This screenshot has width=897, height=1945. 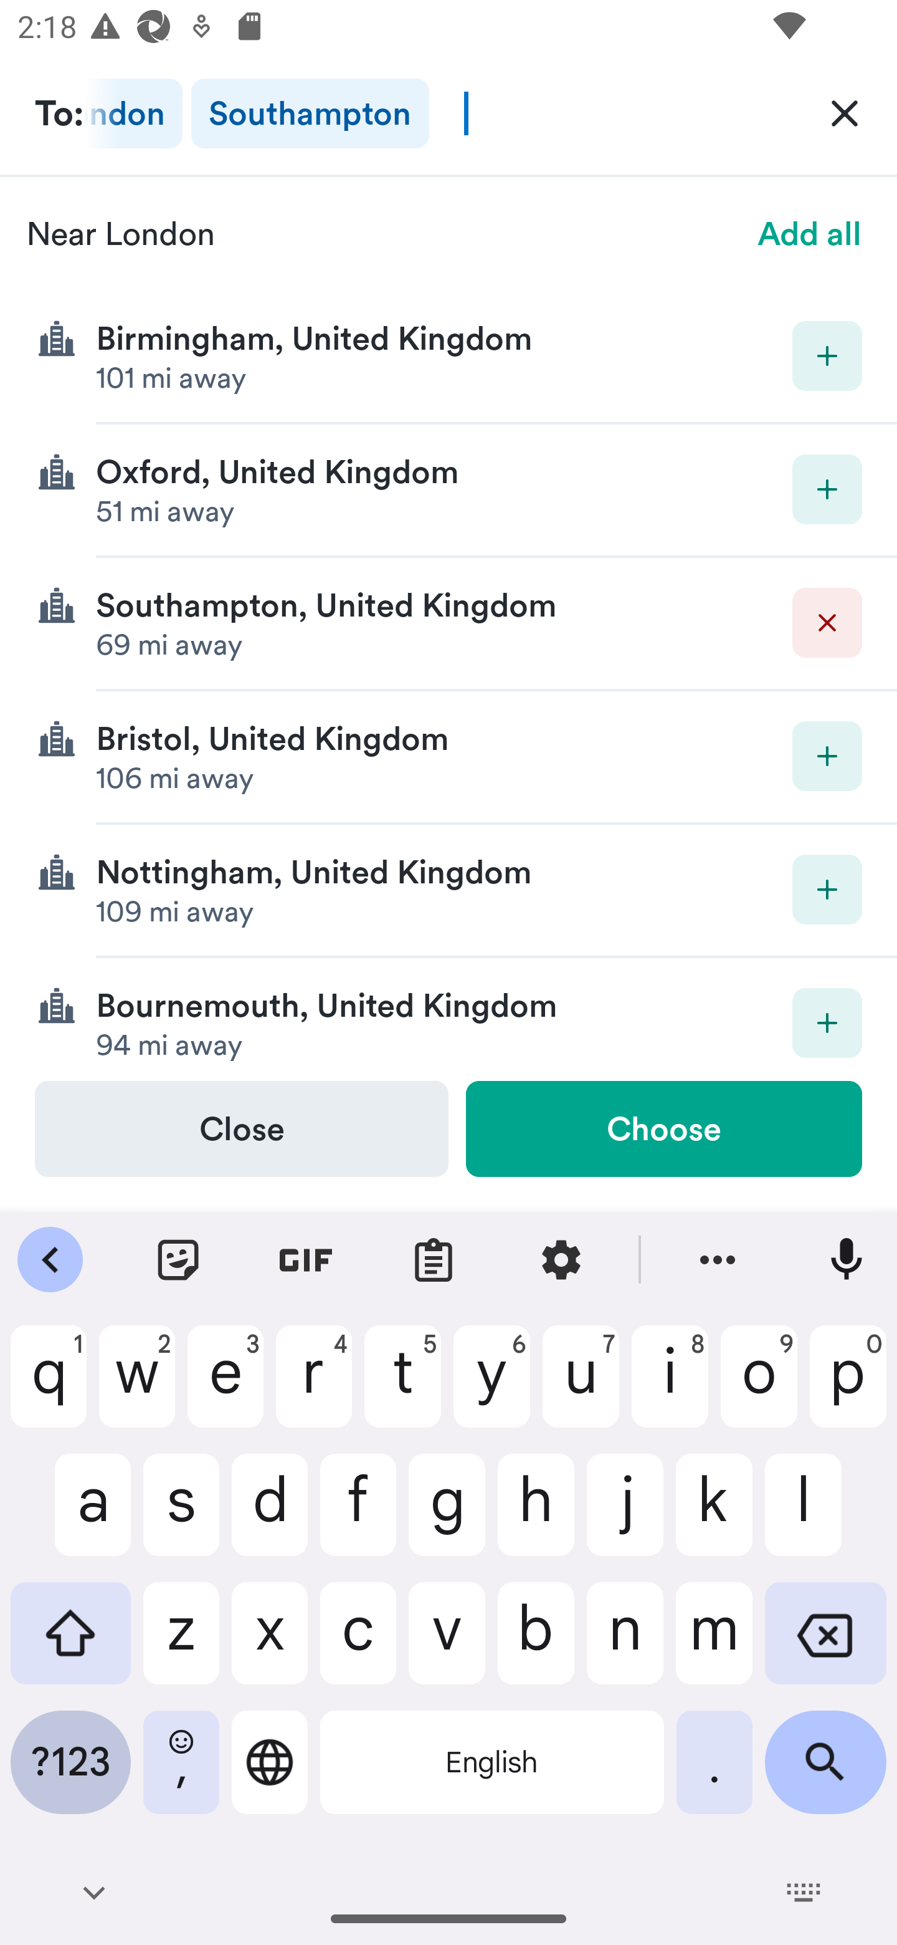 I want to click on Delete, so click(x=827, y=622).